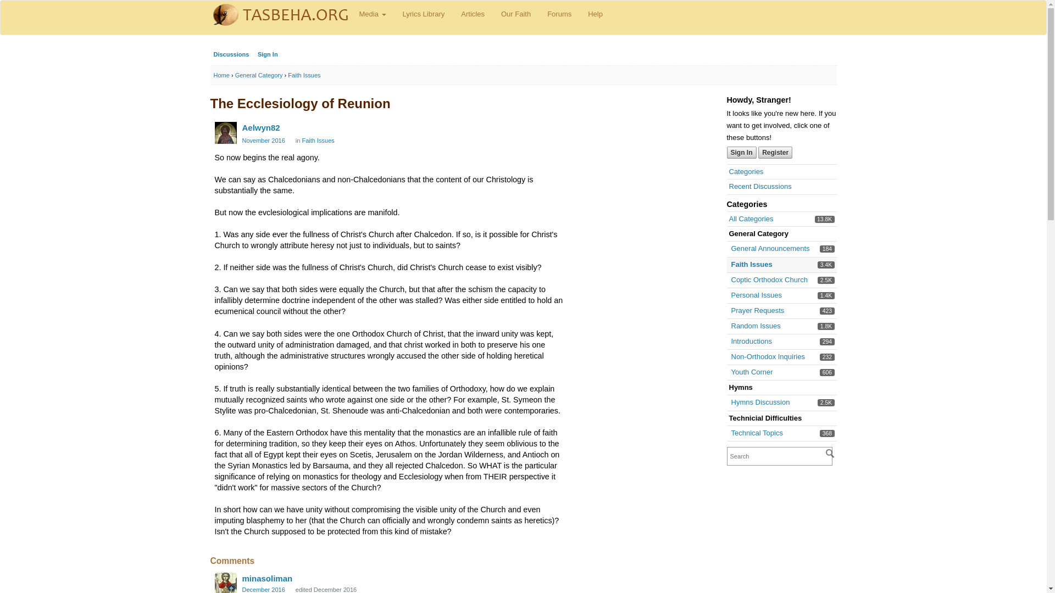 This screenshot has width=1055, height=593. Describe the element at coordinates (752, 371) in the screenshot. I see `Lyrics Library` at that location.